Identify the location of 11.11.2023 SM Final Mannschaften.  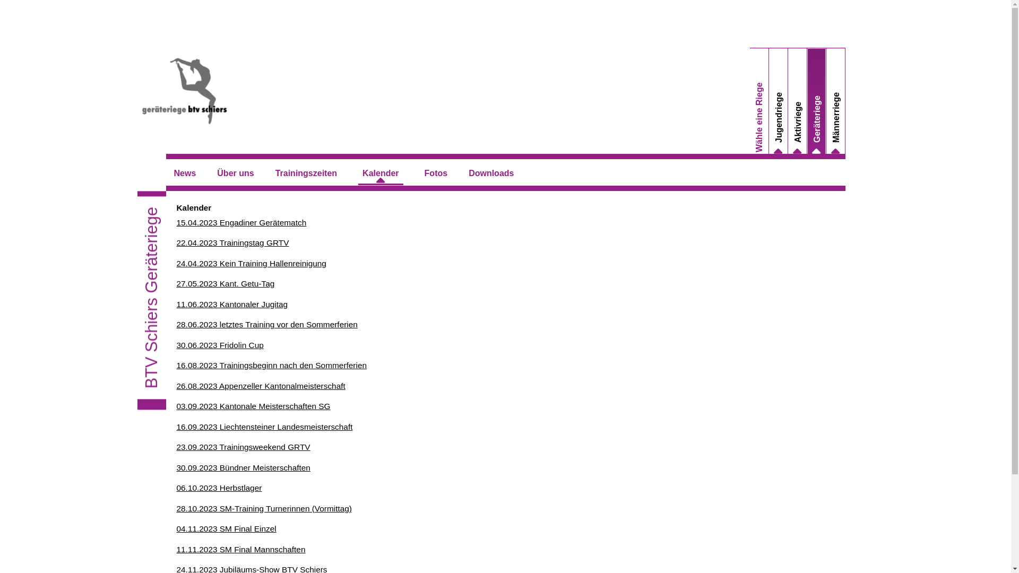
(241, 550).